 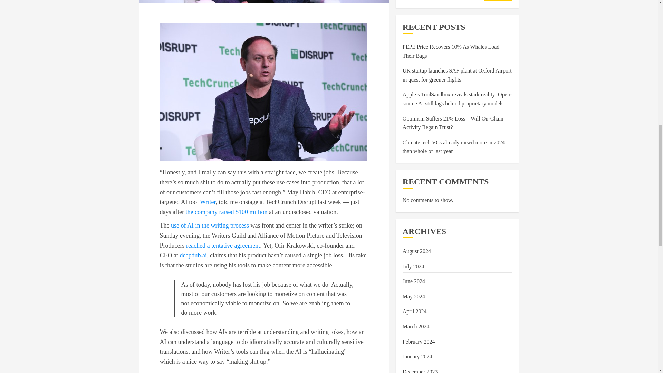 What do you see at coordinates (208, 202) in the screenshot?
I see `Writer` at bounding box center [208, 202].